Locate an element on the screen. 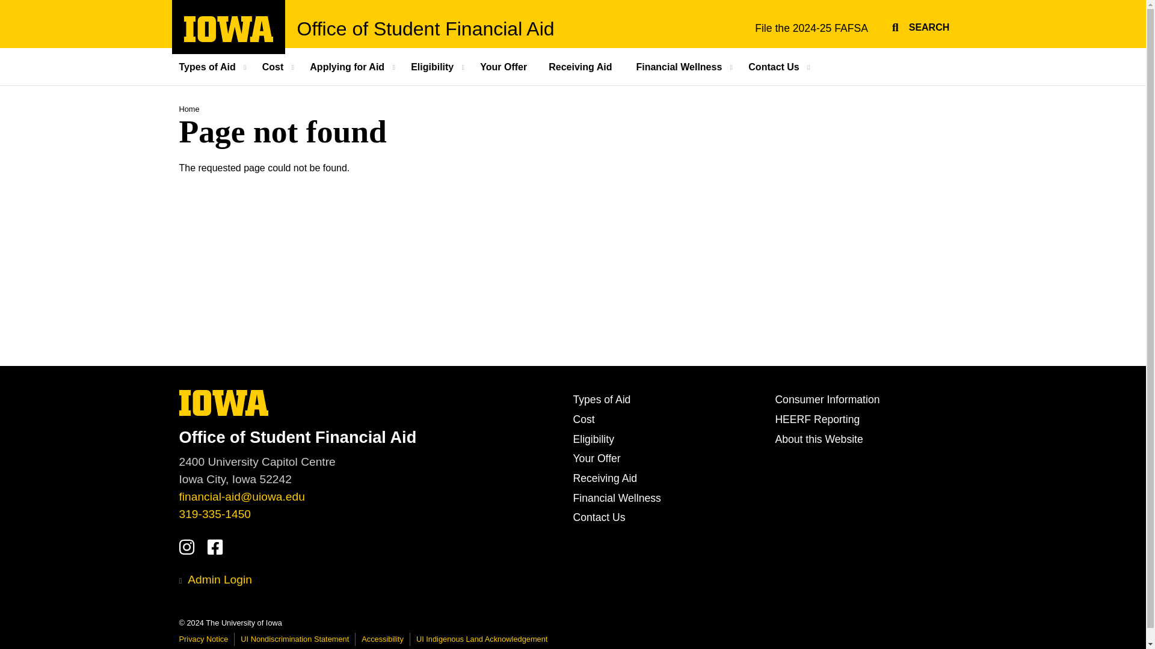 The width and height of the screenshot is (1155, 649). Financial Wellness is located at coordinates (680, 66).